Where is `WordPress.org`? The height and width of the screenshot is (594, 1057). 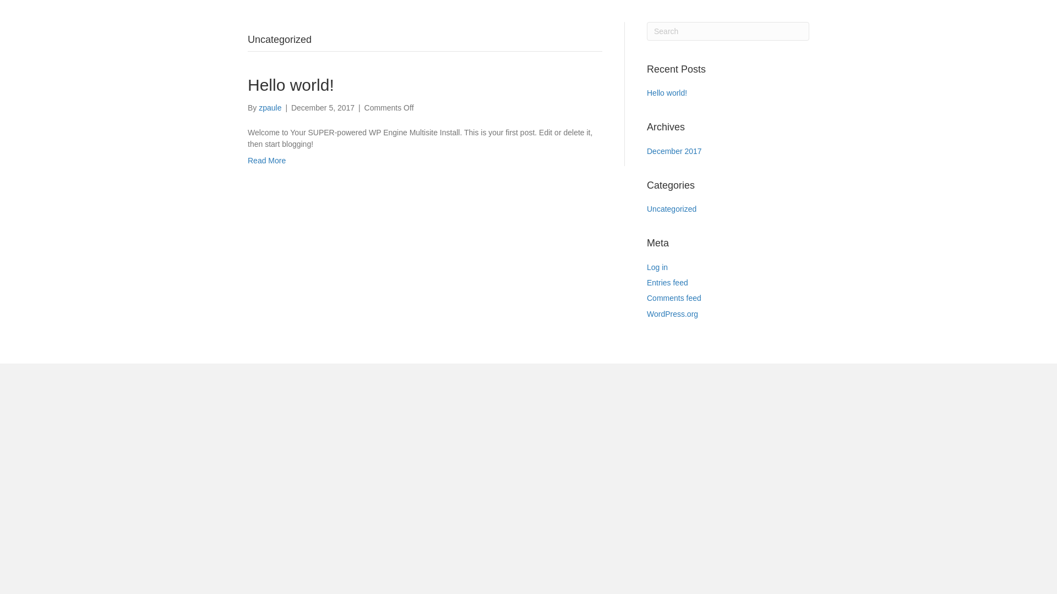 WordPress.org is located at coordinates (673, 314).